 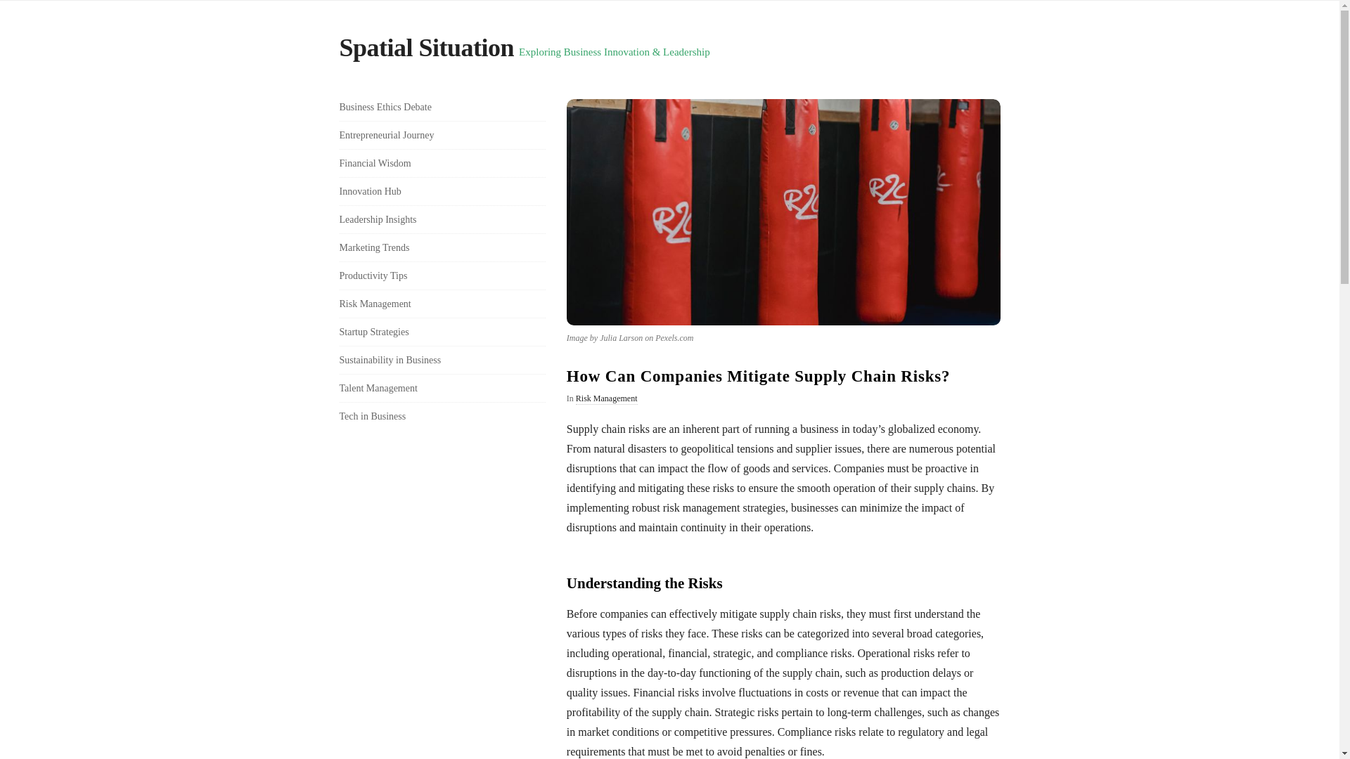 What do you see at coordinates (374, 304) in the screenshot?
I see `Risk Management` at bounding box center [374, 304].